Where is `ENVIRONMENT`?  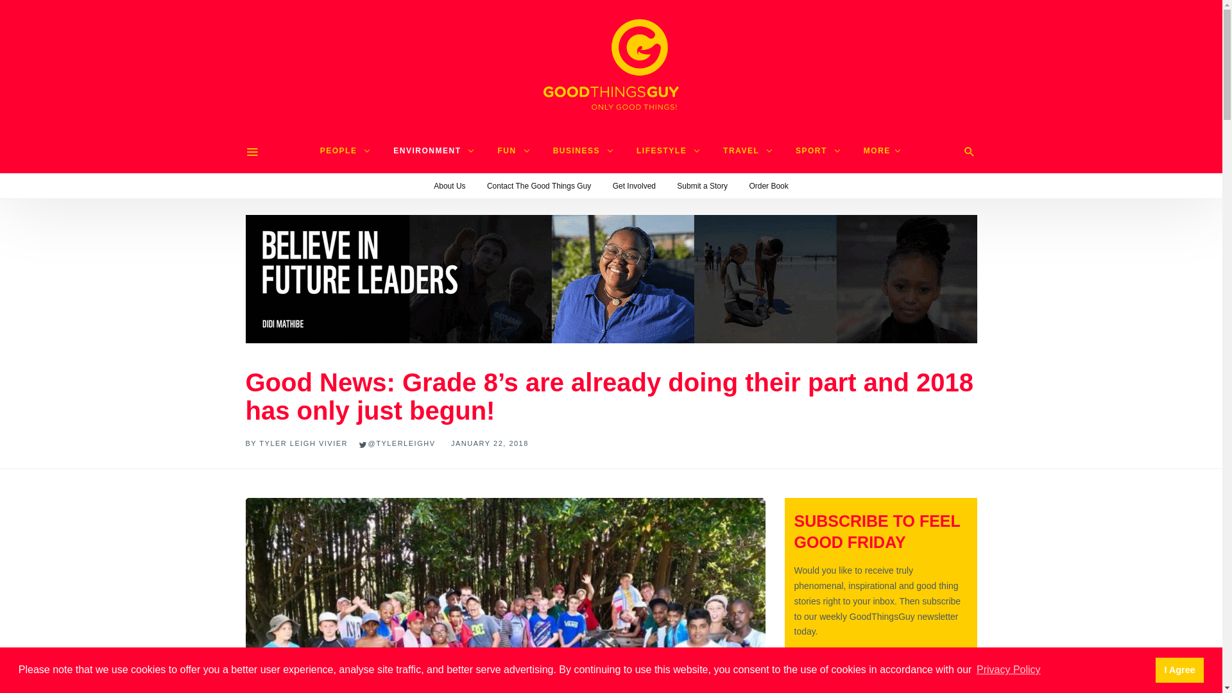
ENVIRONMENT is located at coordinates (434, 150).